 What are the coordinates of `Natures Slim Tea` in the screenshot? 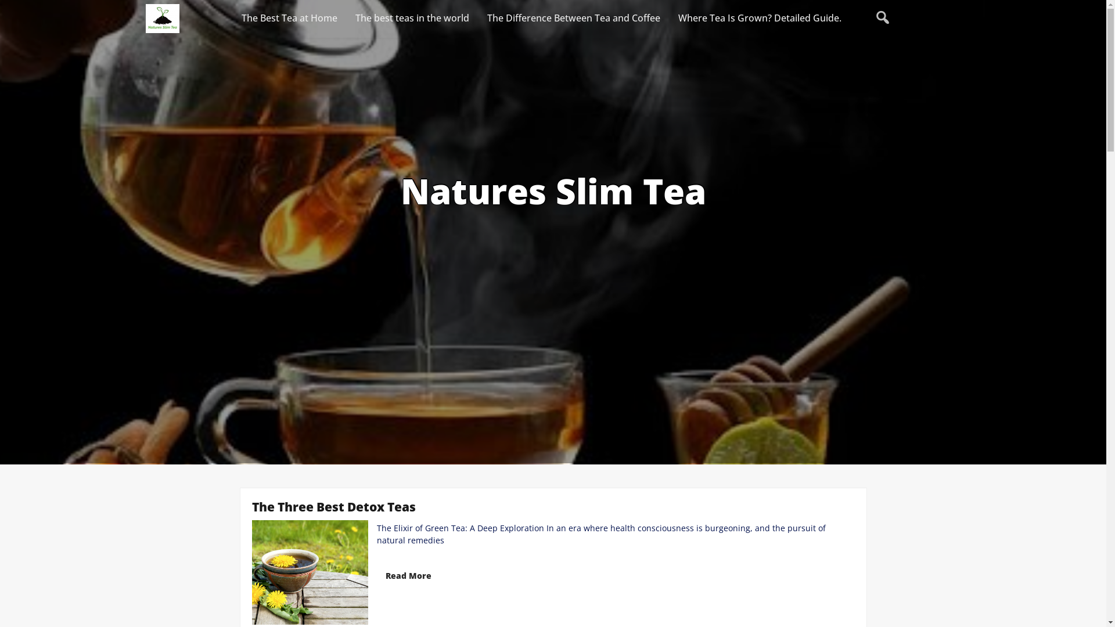 It's located at (553, 191).